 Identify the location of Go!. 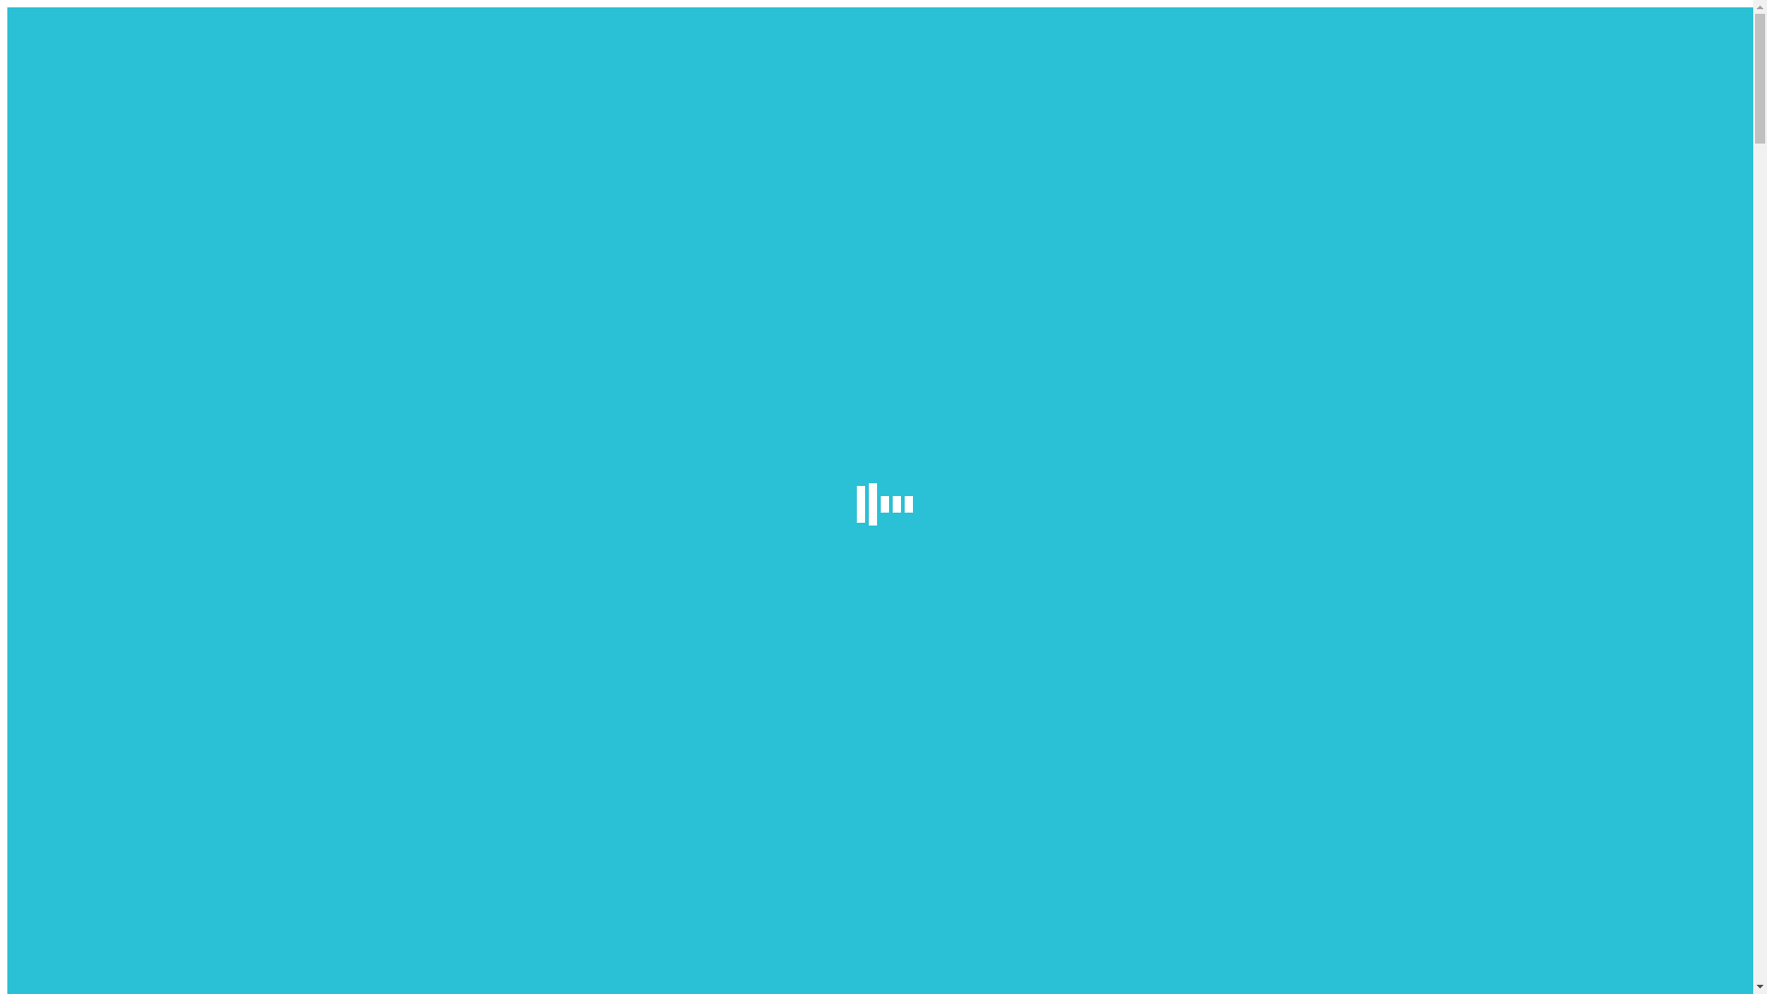
(24, 53).